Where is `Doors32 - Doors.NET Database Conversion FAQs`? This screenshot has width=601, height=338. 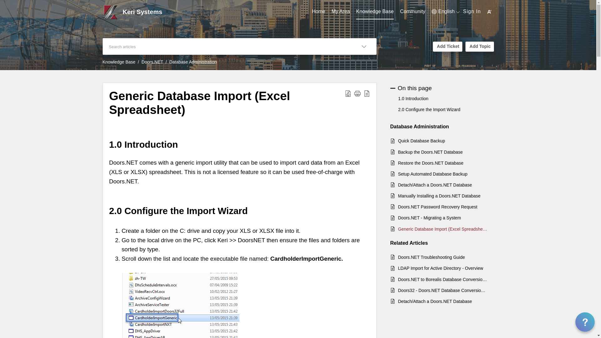
Doors32 - Doors.NET Database Conversion FAQs is located at coordinates (443, 290).